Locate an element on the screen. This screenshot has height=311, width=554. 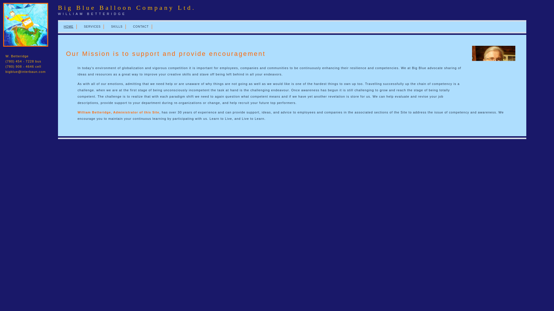
SERVICES is located at coordinates (92, 27).